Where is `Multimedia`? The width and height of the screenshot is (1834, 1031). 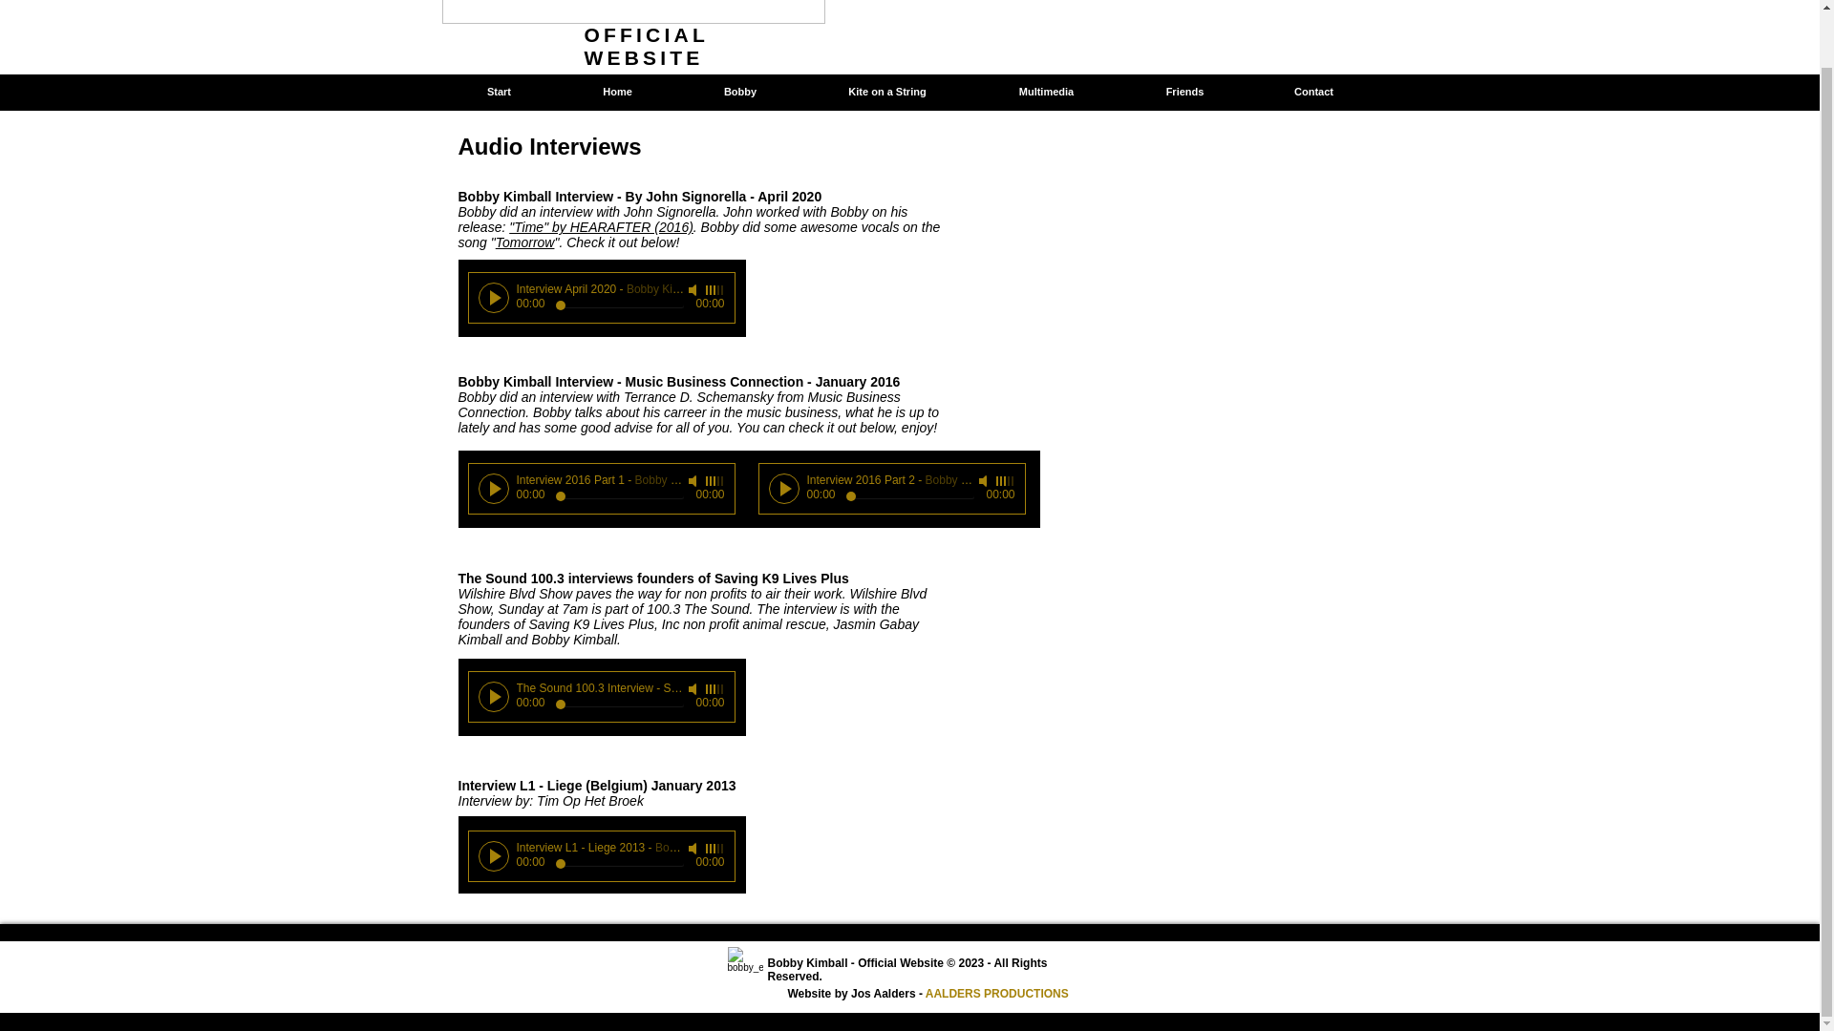
Multimedia is located at coordinates (1046, 92).